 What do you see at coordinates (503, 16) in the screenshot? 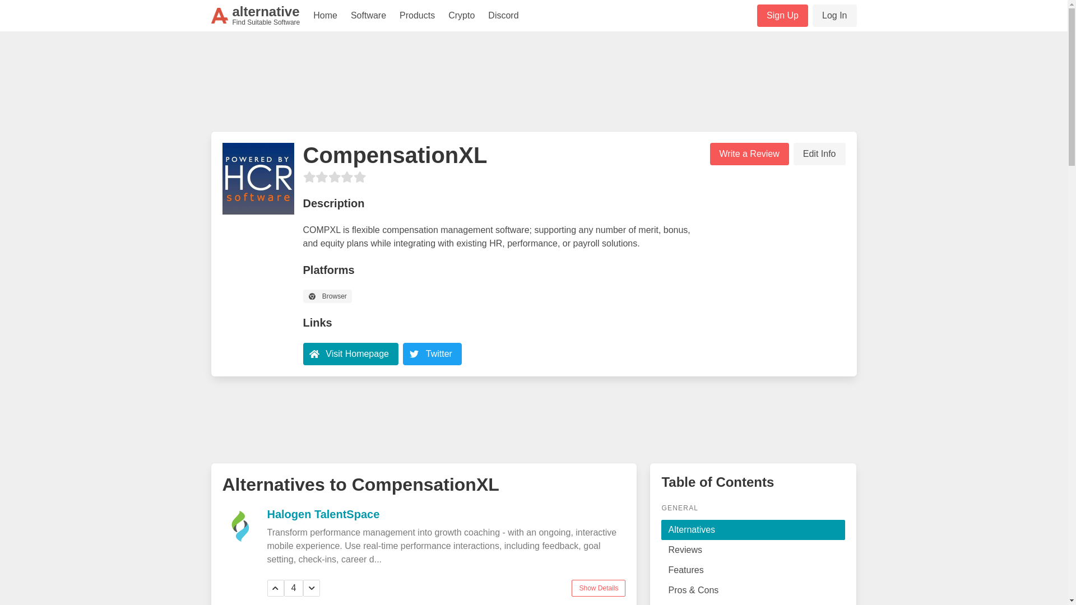
I see `Discord` at bounding box center [503, 16].